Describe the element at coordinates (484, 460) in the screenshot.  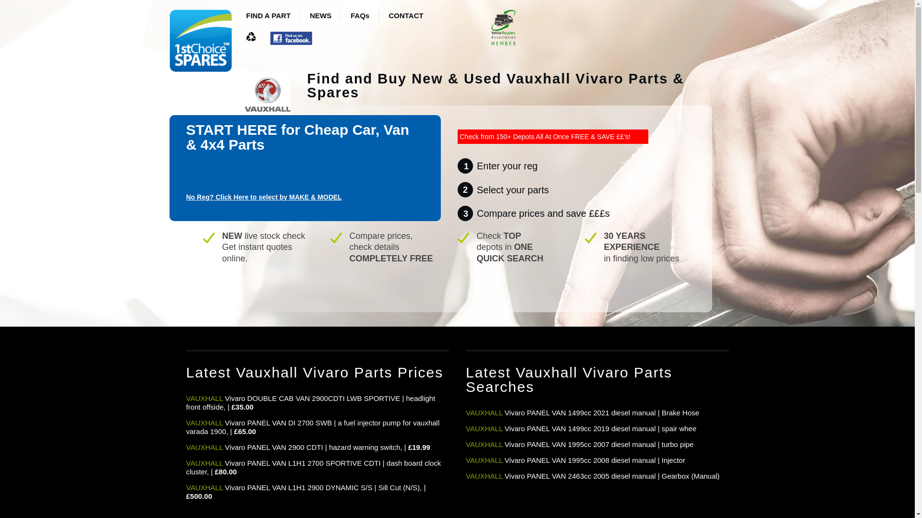
I see `VAUXHALL` at that location.